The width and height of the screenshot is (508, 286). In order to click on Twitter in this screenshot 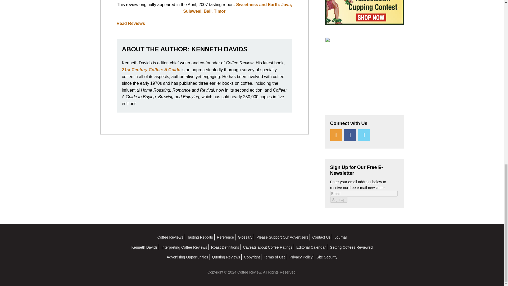, I will do `click(364, 135)`.